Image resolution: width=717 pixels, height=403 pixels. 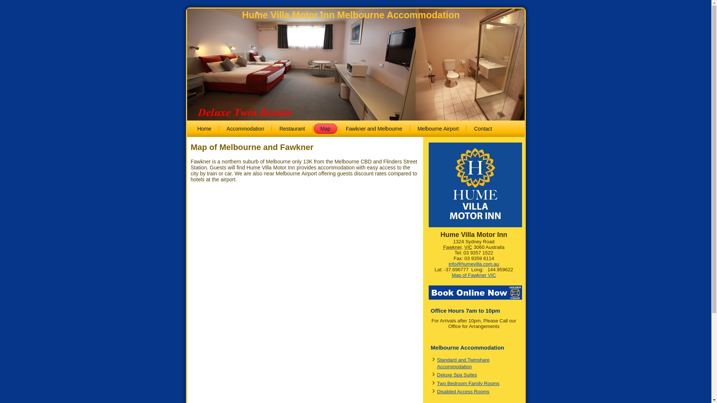 I want to click on Deluxe Twin Room, so click(x=356, y=66).